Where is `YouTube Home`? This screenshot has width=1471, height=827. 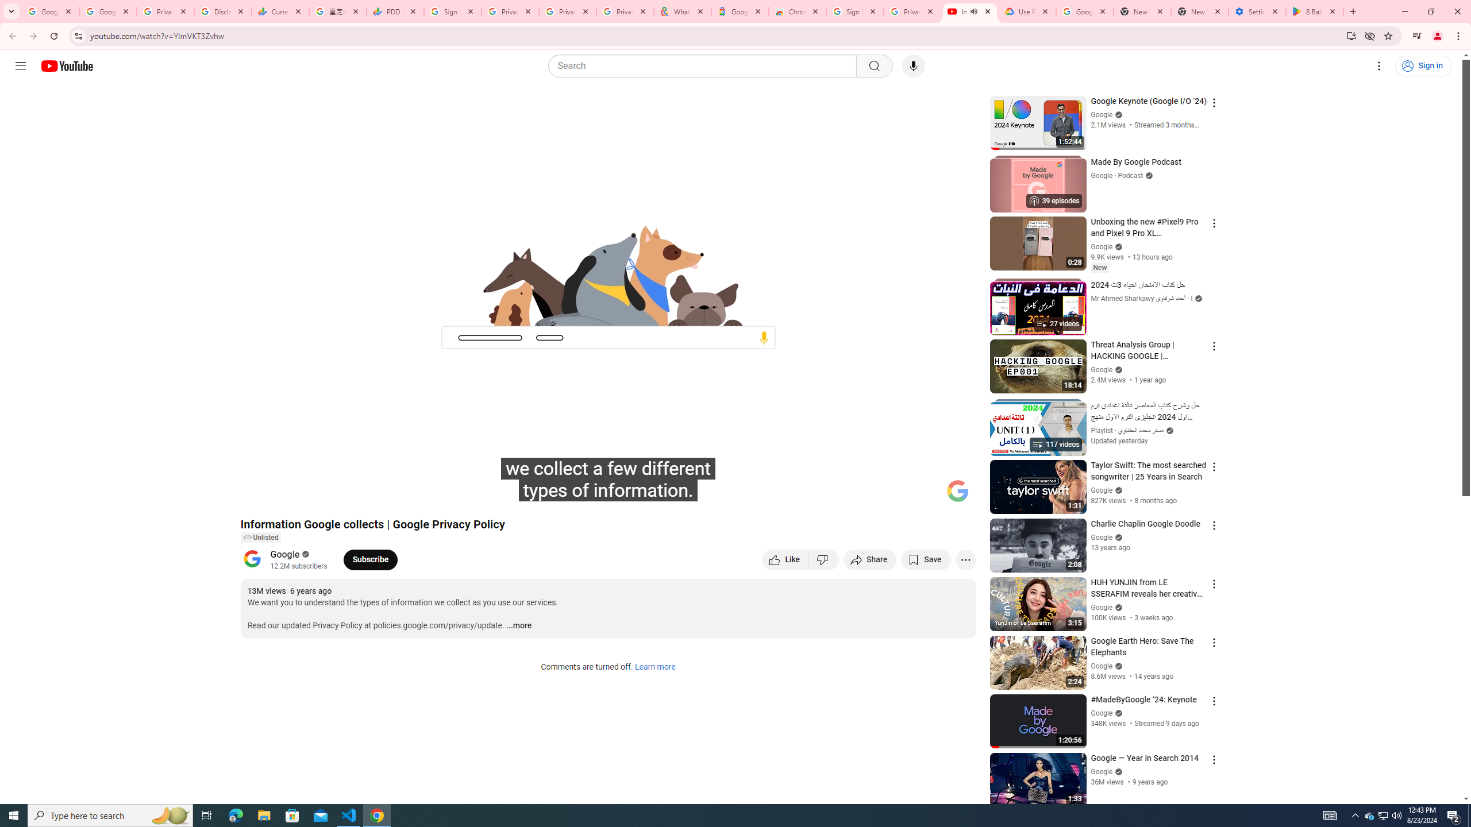
YouTube Home is located at coordinates (67, 65).